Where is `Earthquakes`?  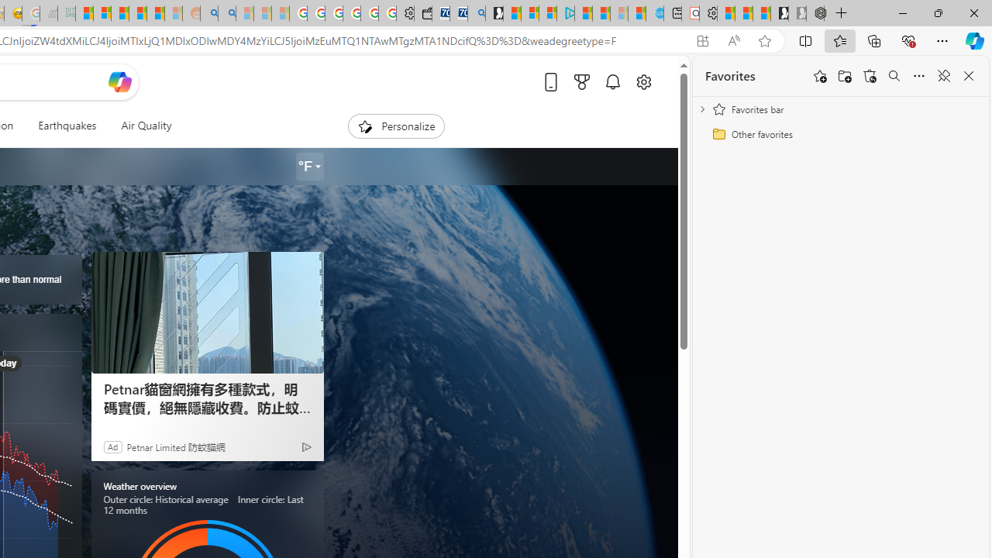
Earthquakes is located at coordinates (67, 126).